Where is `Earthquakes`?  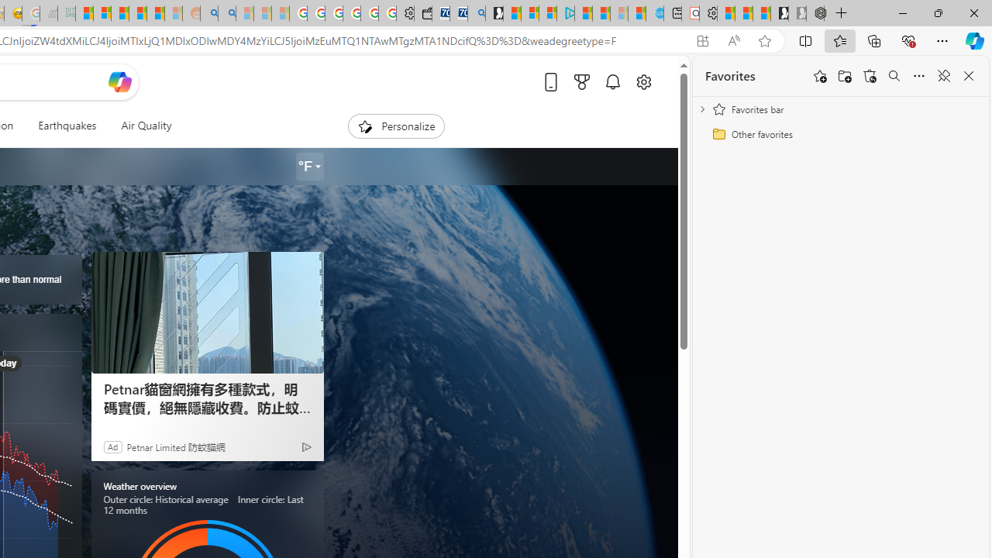
Earthquakes is located at coordinates (67, 126).